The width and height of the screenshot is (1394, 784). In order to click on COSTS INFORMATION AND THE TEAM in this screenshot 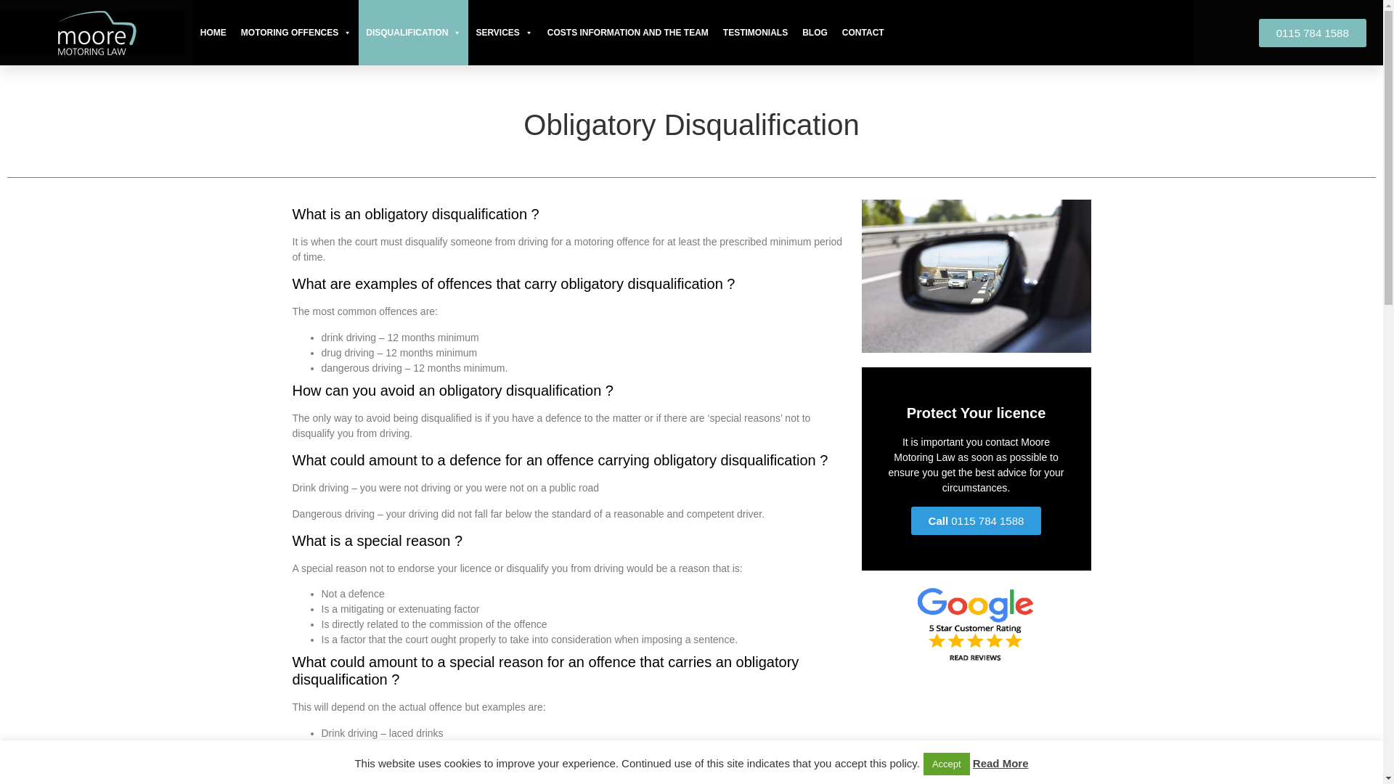, I will do `click(628, 32)`.